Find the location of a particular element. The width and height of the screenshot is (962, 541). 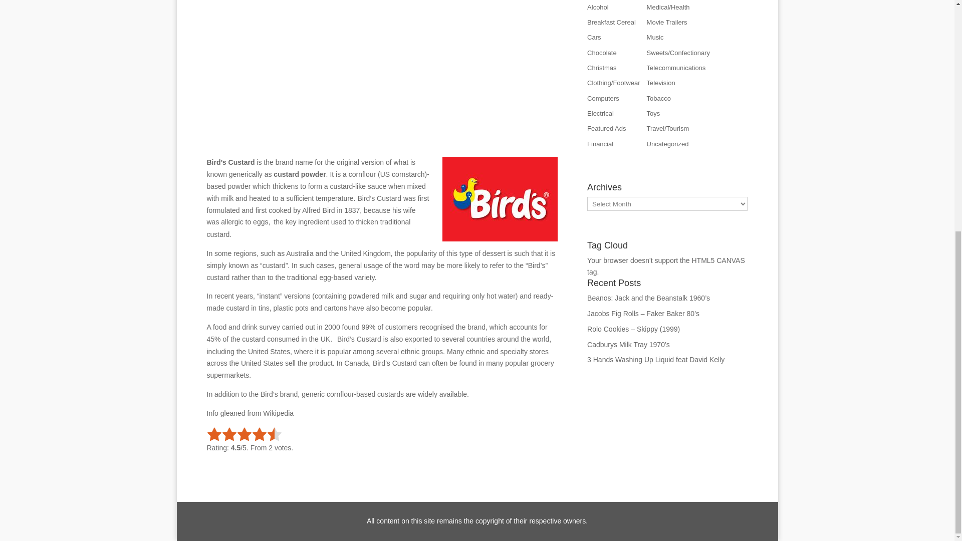

Featured Ads is located at coordinates (606, 128).